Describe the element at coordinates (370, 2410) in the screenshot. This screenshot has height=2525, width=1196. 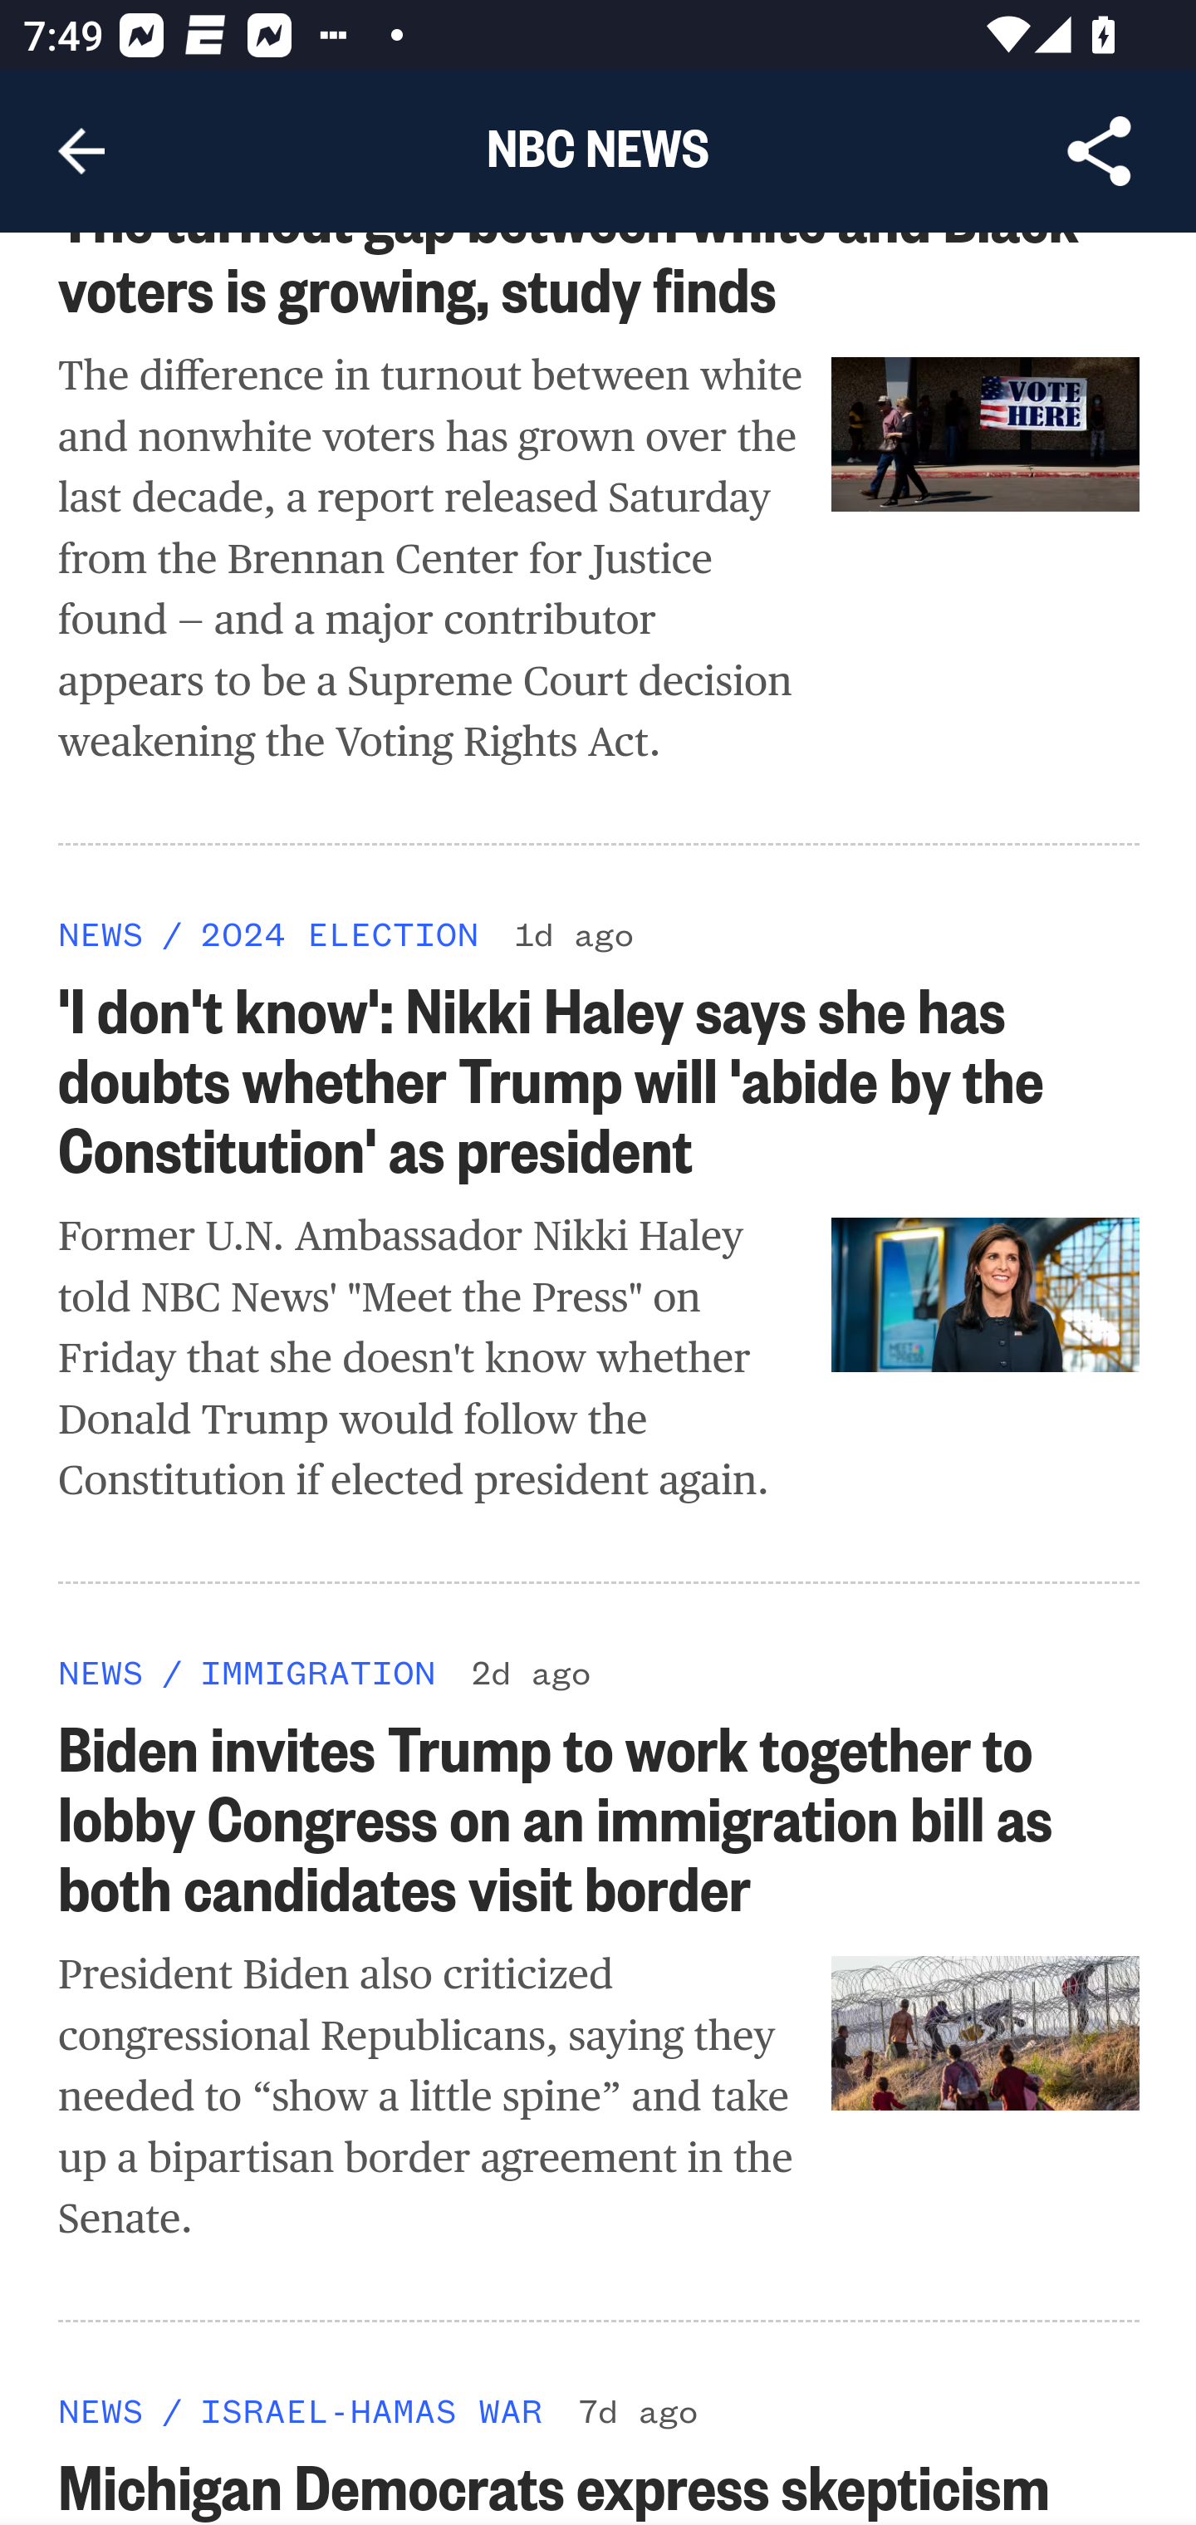
I see `ISRAEL-HAMAS WAR ISRAEL-HAMAS WAR ISRAEL-HAMAS WAR` at that location.